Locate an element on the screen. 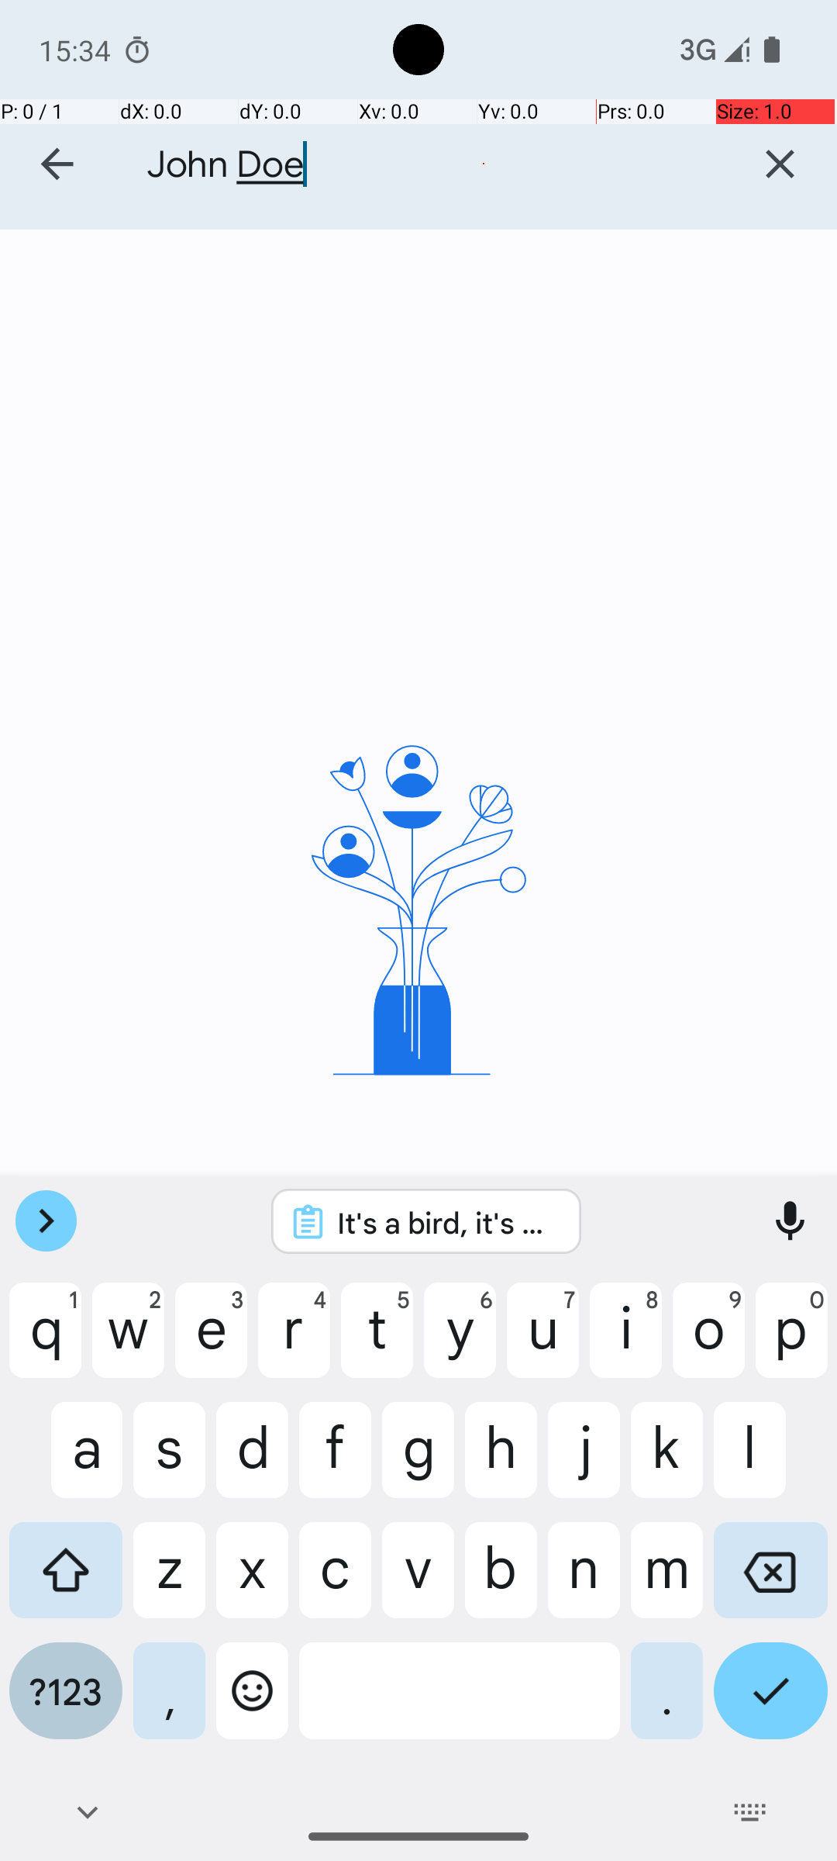 Image resolution: width=837 pixels, height=1861 pixels. John Doe is located at coordinates (426, 164).